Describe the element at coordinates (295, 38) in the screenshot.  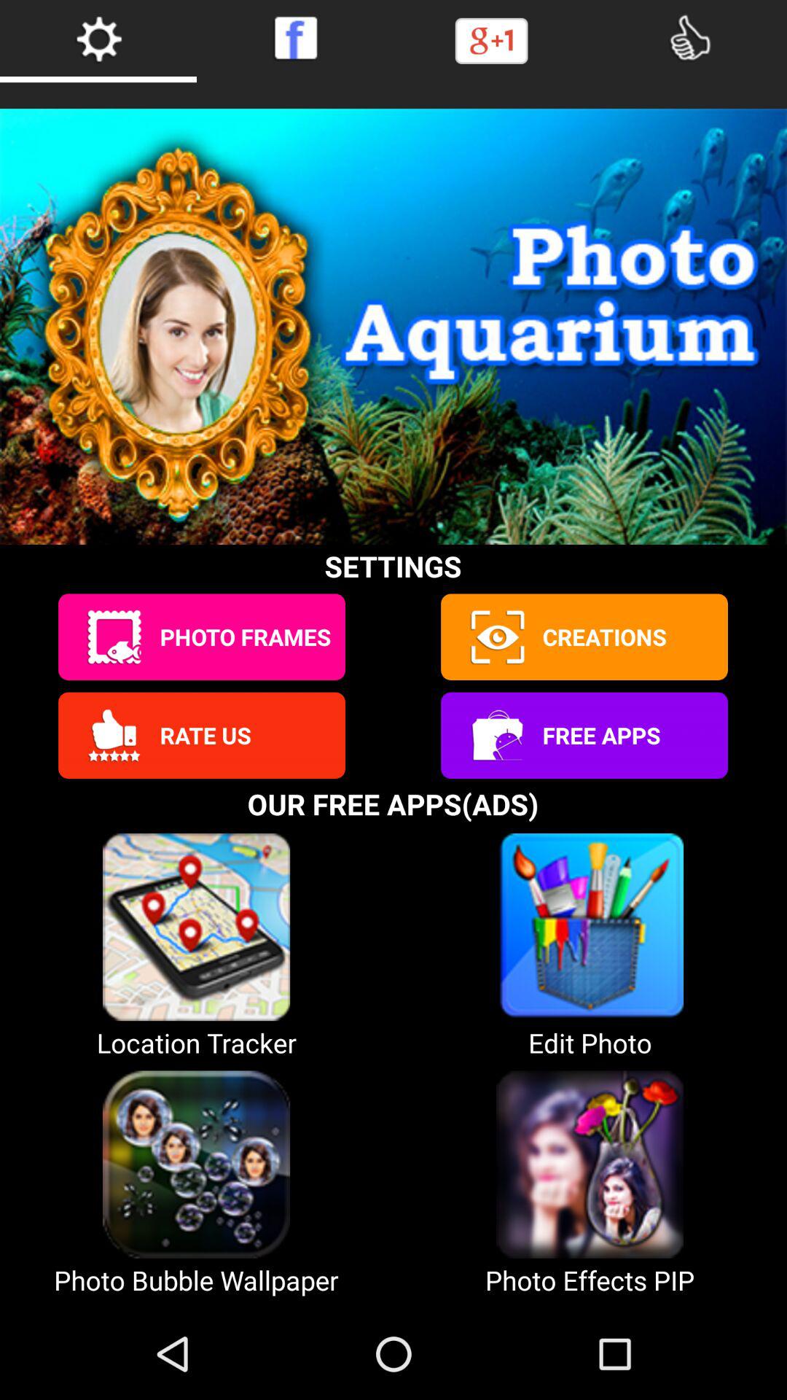
I see `facebook icon` at that location.